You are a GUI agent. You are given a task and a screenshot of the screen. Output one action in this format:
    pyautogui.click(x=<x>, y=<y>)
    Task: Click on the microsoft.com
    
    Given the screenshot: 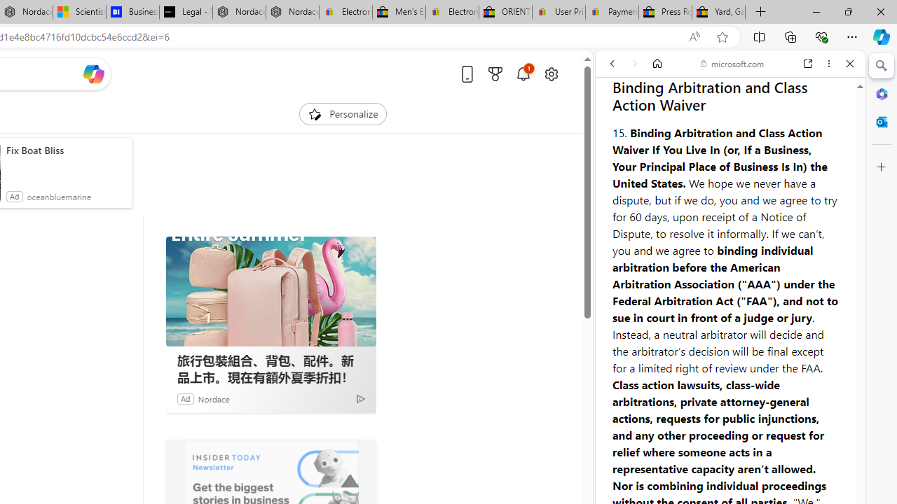 What is the action you would take?
    pyautogui.click(x=732, y=63)
    